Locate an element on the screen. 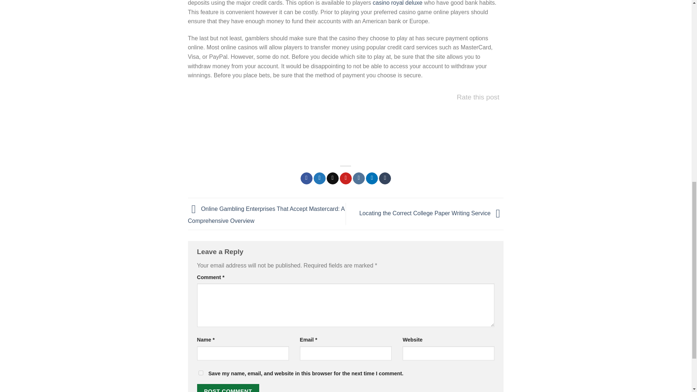 This screenshot has height=392, width=697. Share on Facebook is located at coordinates (306, 179).